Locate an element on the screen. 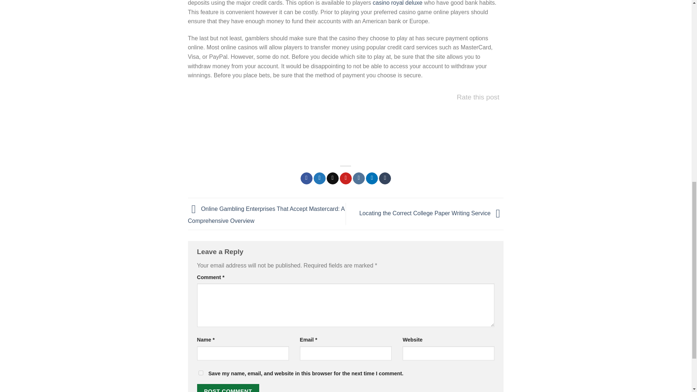 This screenshot has height=392, width=697. Share on Facebook is located at coordinates (306, 179).